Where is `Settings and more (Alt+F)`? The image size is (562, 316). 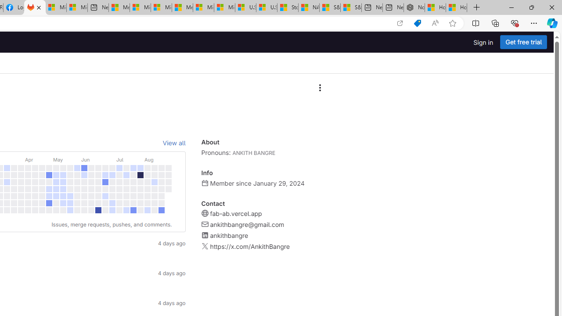 Settings and more (Alt+F) is located at coordinates (534, 23).